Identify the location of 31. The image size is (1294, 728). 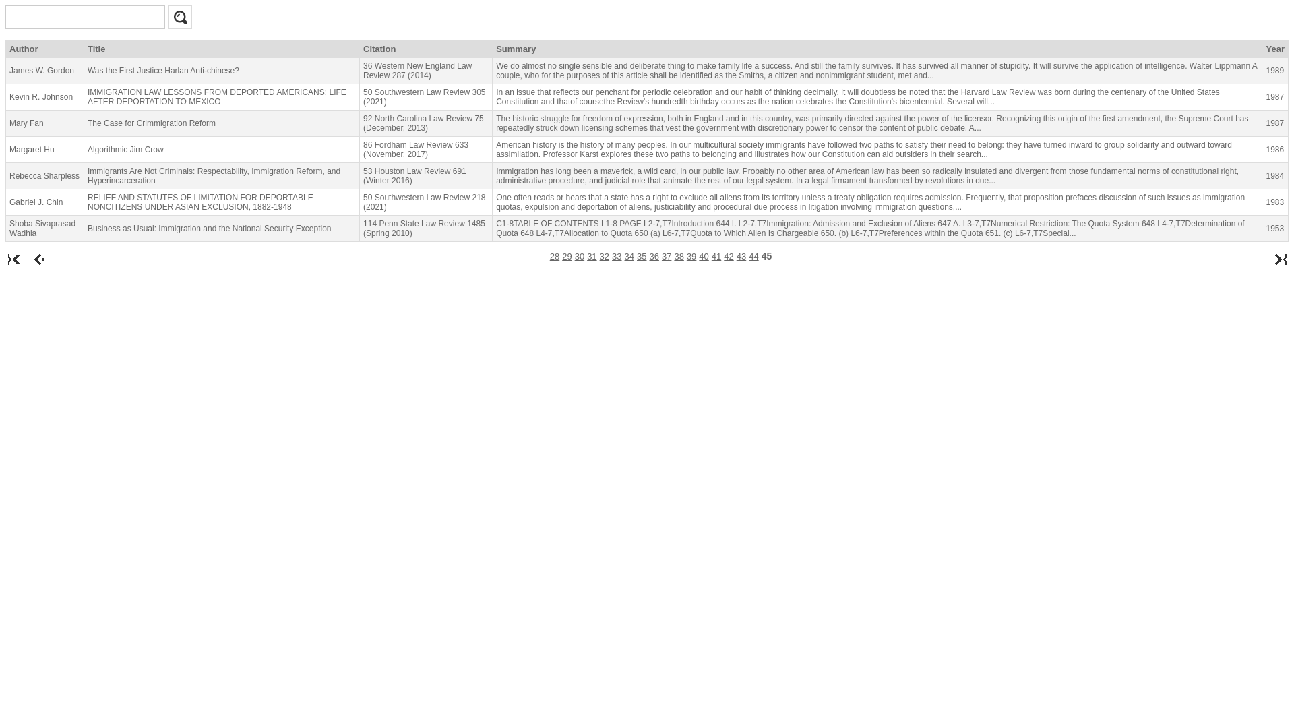
(592, 256).